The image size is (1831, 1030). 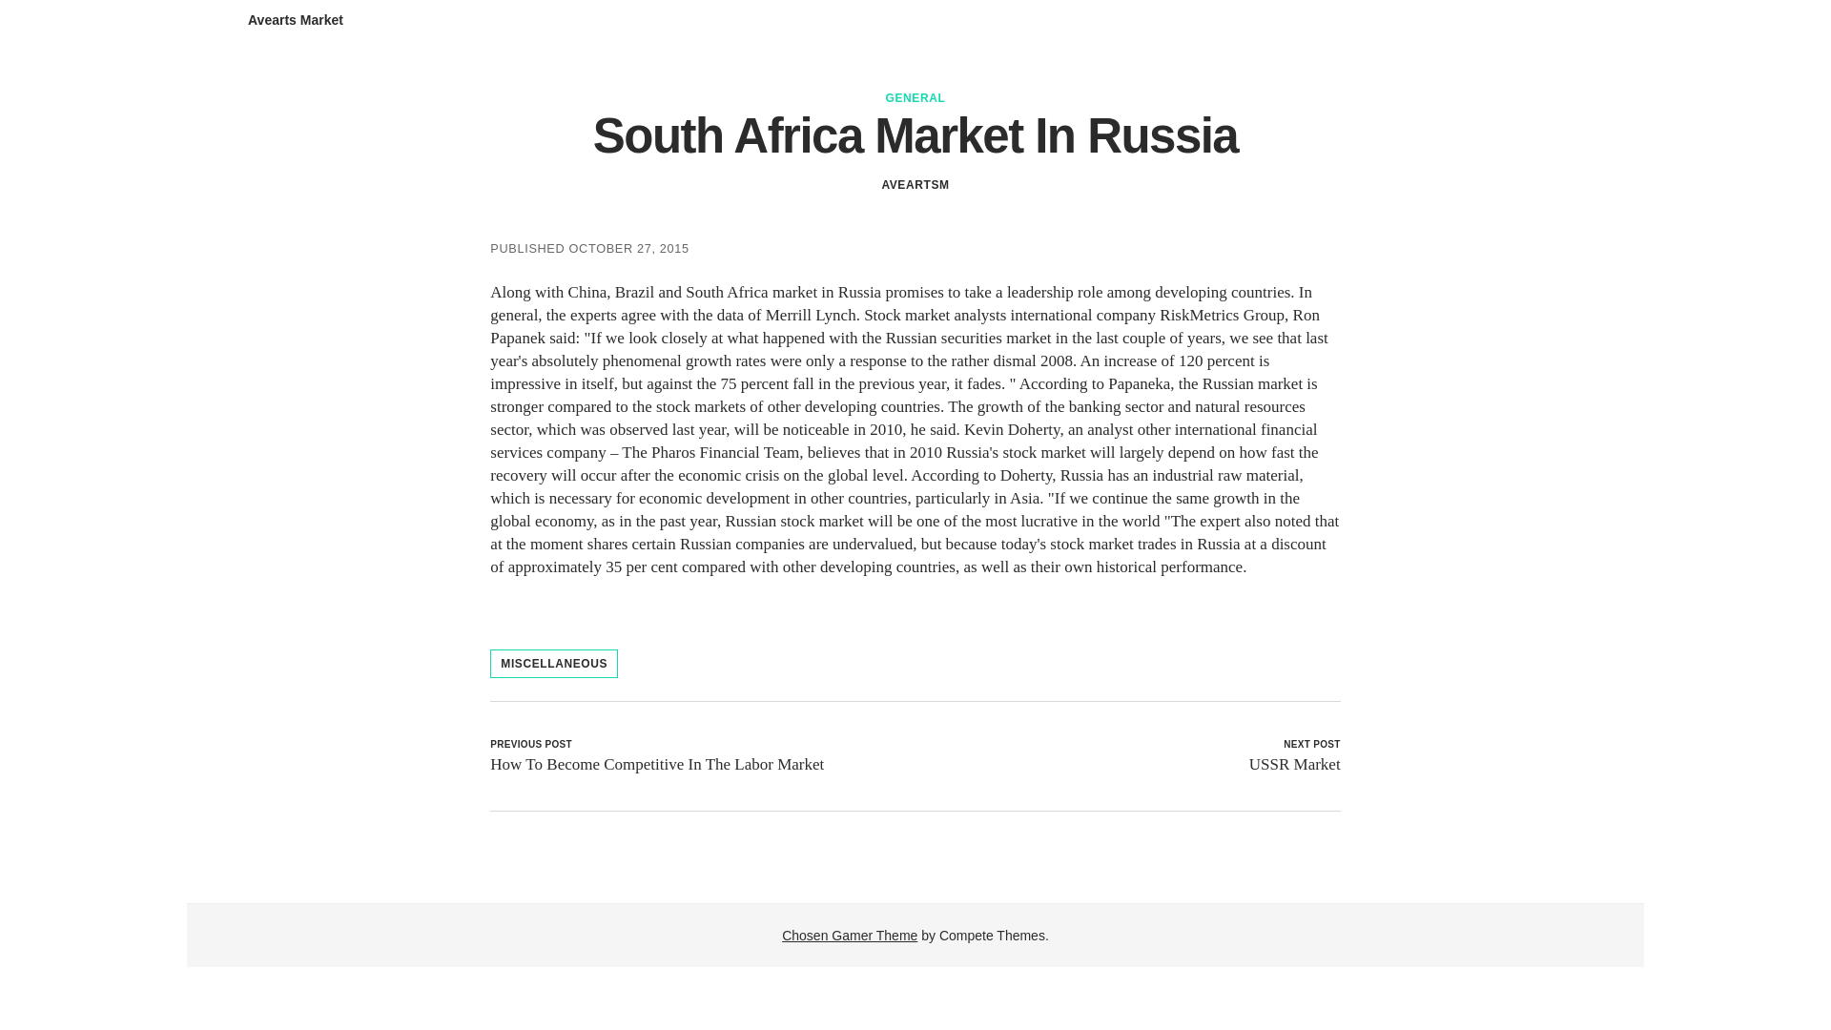 What do you see at coordinates (849, 936) in the screenshot?
I see `Chosen Gamer Theme` at bounding box center [849, 936].